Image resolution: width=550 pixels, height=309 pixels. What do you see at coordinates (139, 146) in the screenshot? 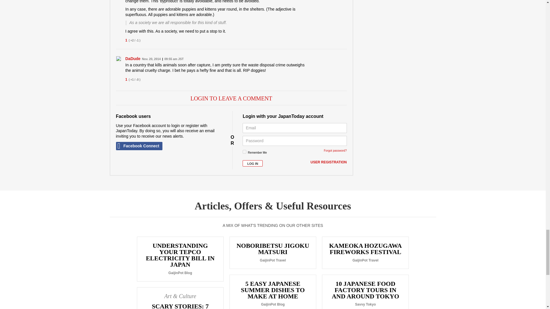
I see `Connect with Facebook` at bounding box center [139, 146].